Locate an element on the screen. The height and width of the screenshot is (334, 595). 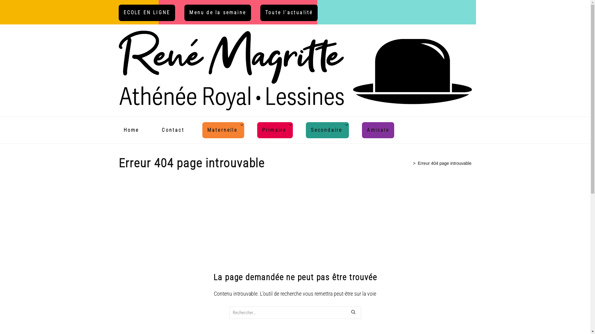
Home is located at coordinates (131, 131).